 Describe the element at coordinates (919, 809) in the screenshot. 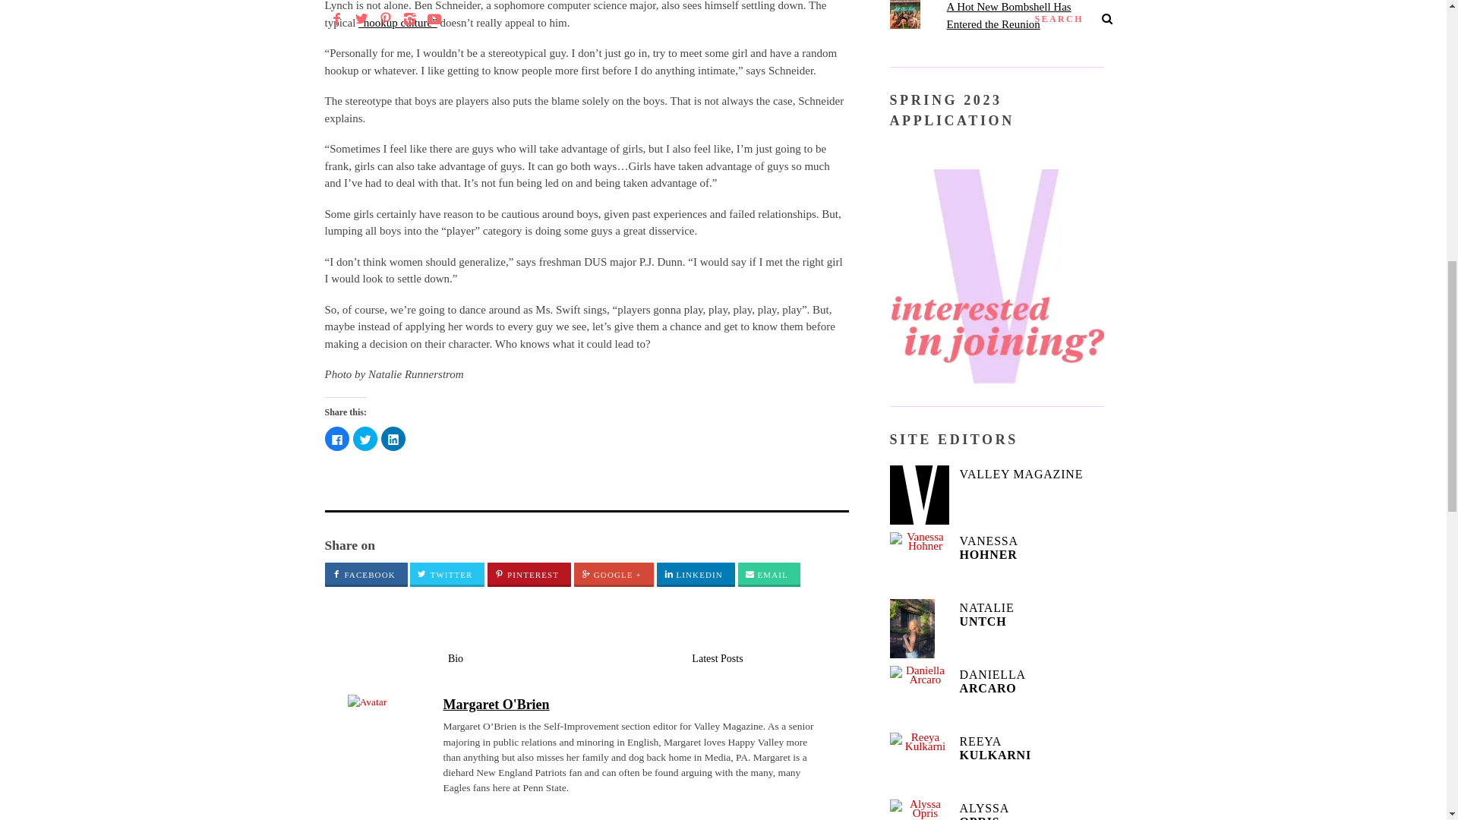

I see `Alyssa Opris` at that location.